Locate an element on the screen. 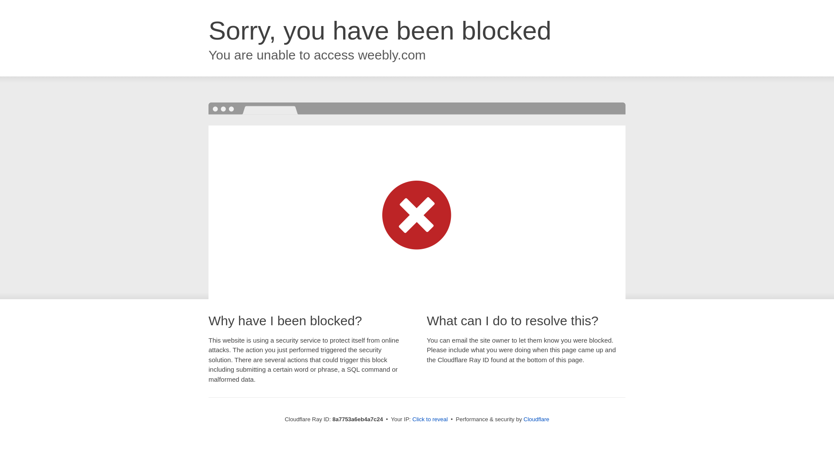  Cloudflare is located at coordinates (536, 419).